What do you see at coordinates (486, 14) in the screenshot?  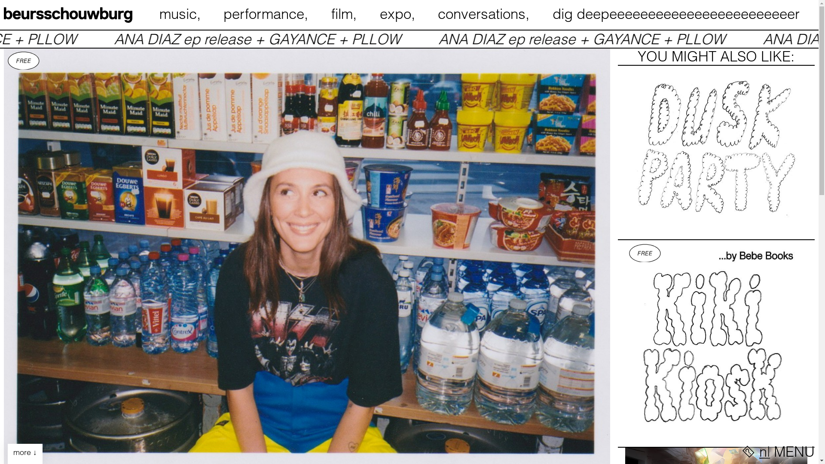 I see `conversations` at bounding box center [486, 14].